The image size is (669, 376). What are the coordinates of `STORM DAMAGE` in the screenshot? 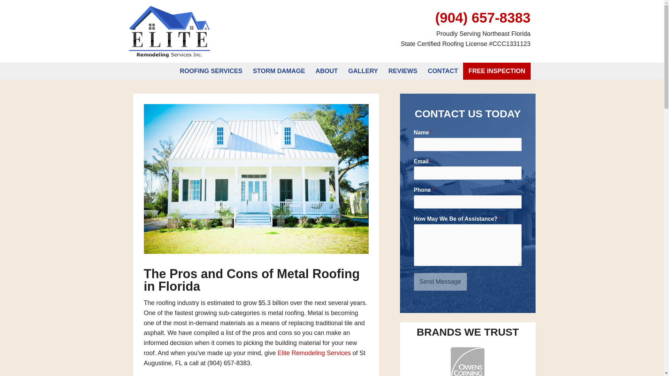 It's located at (279, 71).